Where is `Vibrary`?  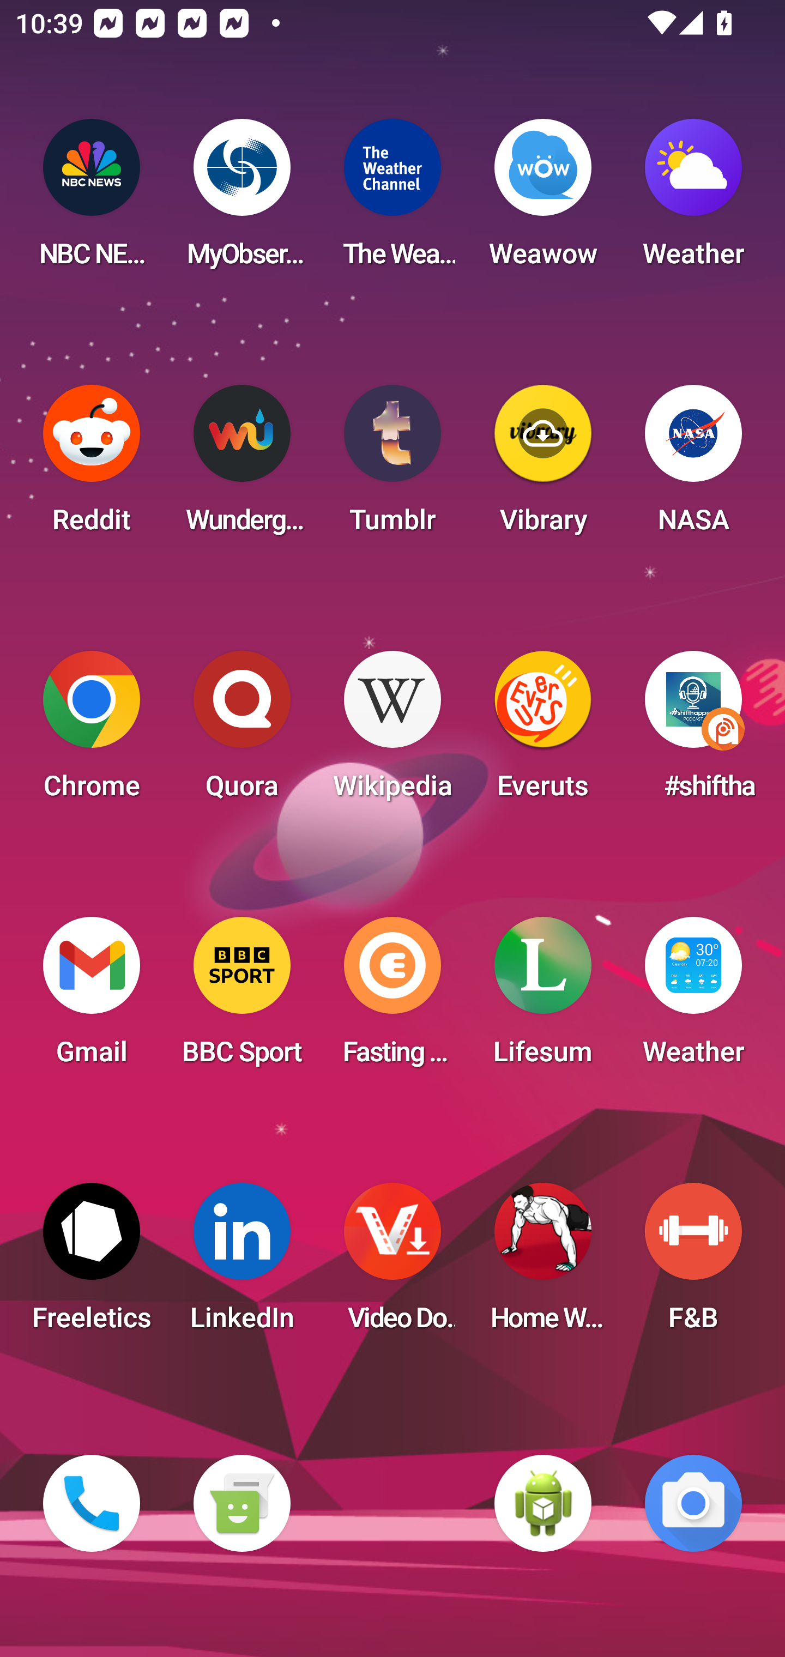
Vibrary is located at coordinates (543, 465).